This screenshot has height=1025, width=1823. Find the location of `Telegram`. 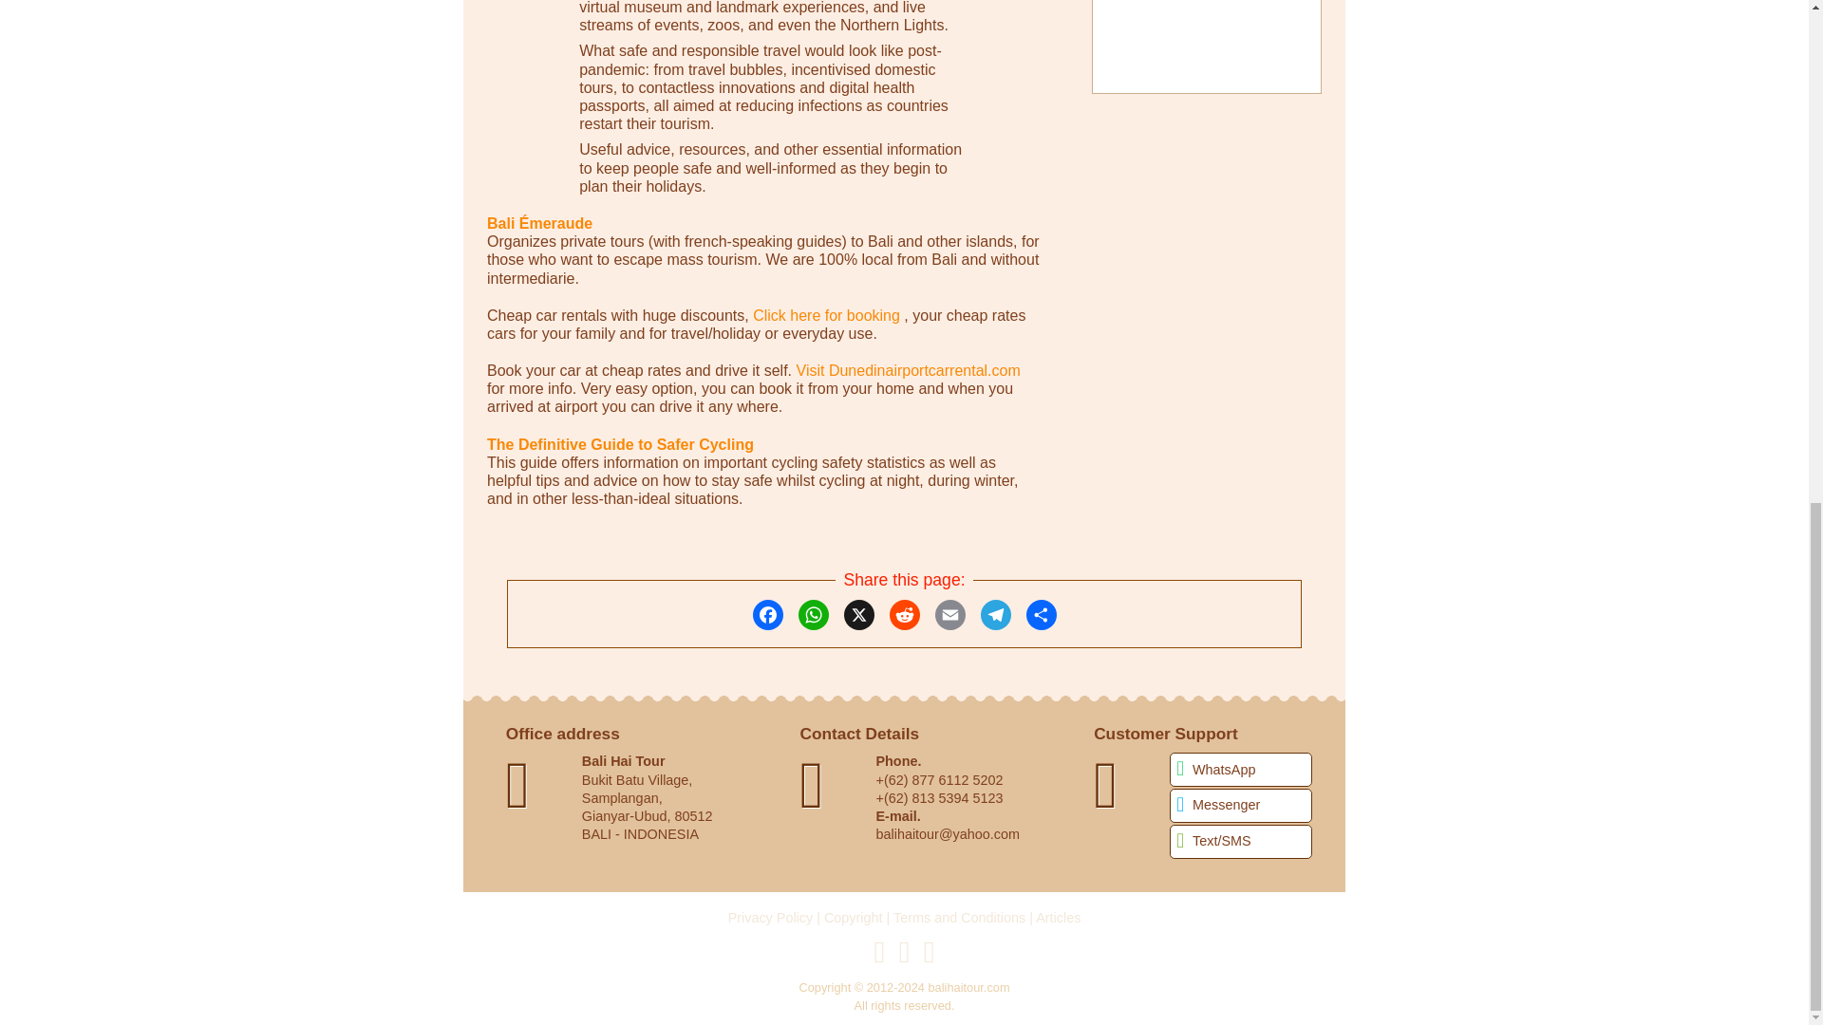

Telegram is located at coordinates (995, 615).